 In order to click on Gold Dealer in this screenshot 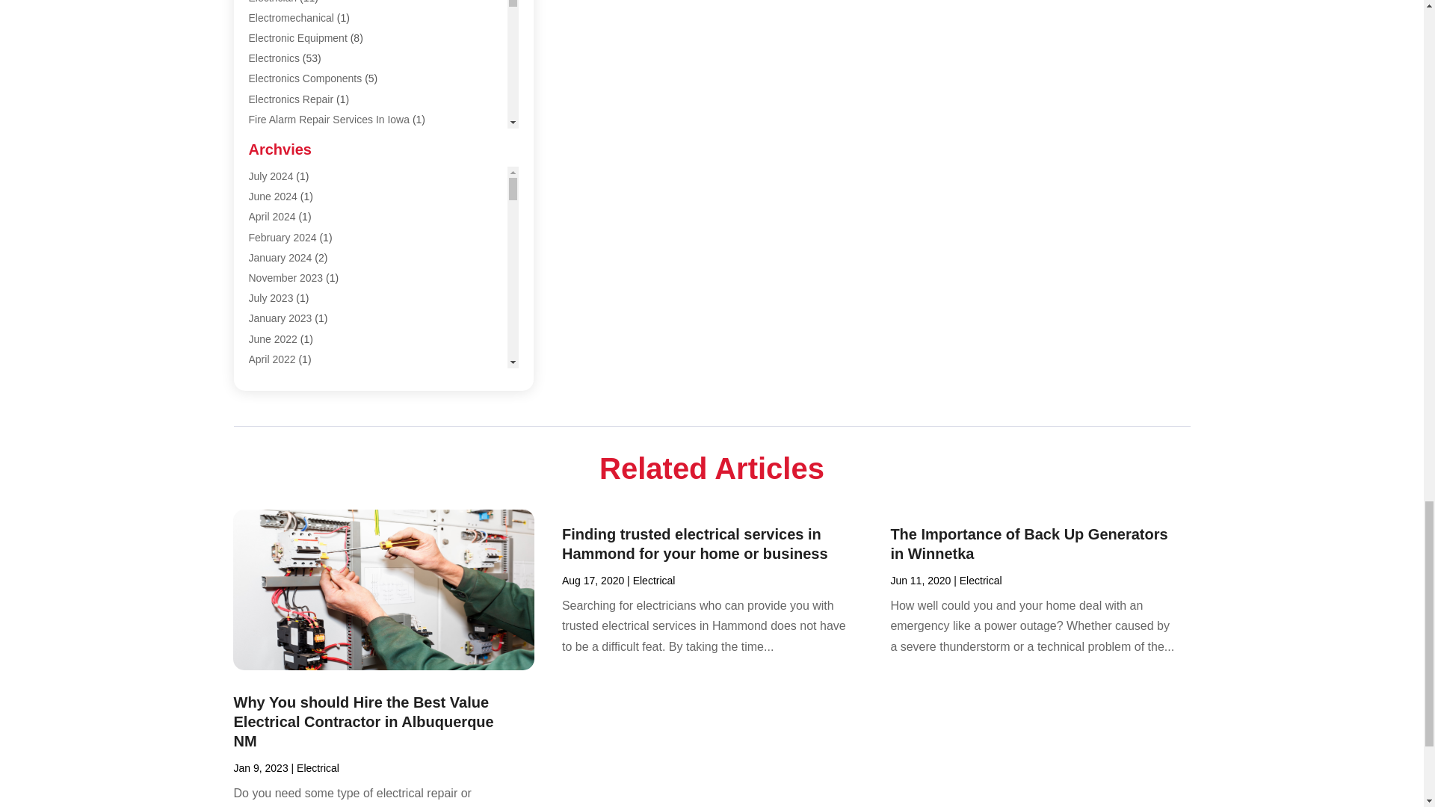, I will do `click(277, 160)`.